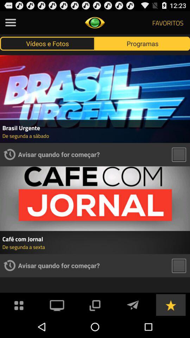 The image size is (190, 338). What do you see at coordinates (179, 154) in the screenshot?
I see `videos stil button` at bounding box center [179, 154].